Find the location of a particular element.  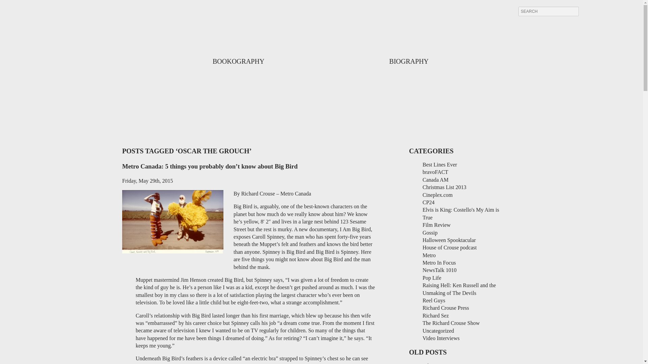

Gossip is located at coordinates (430, 233).